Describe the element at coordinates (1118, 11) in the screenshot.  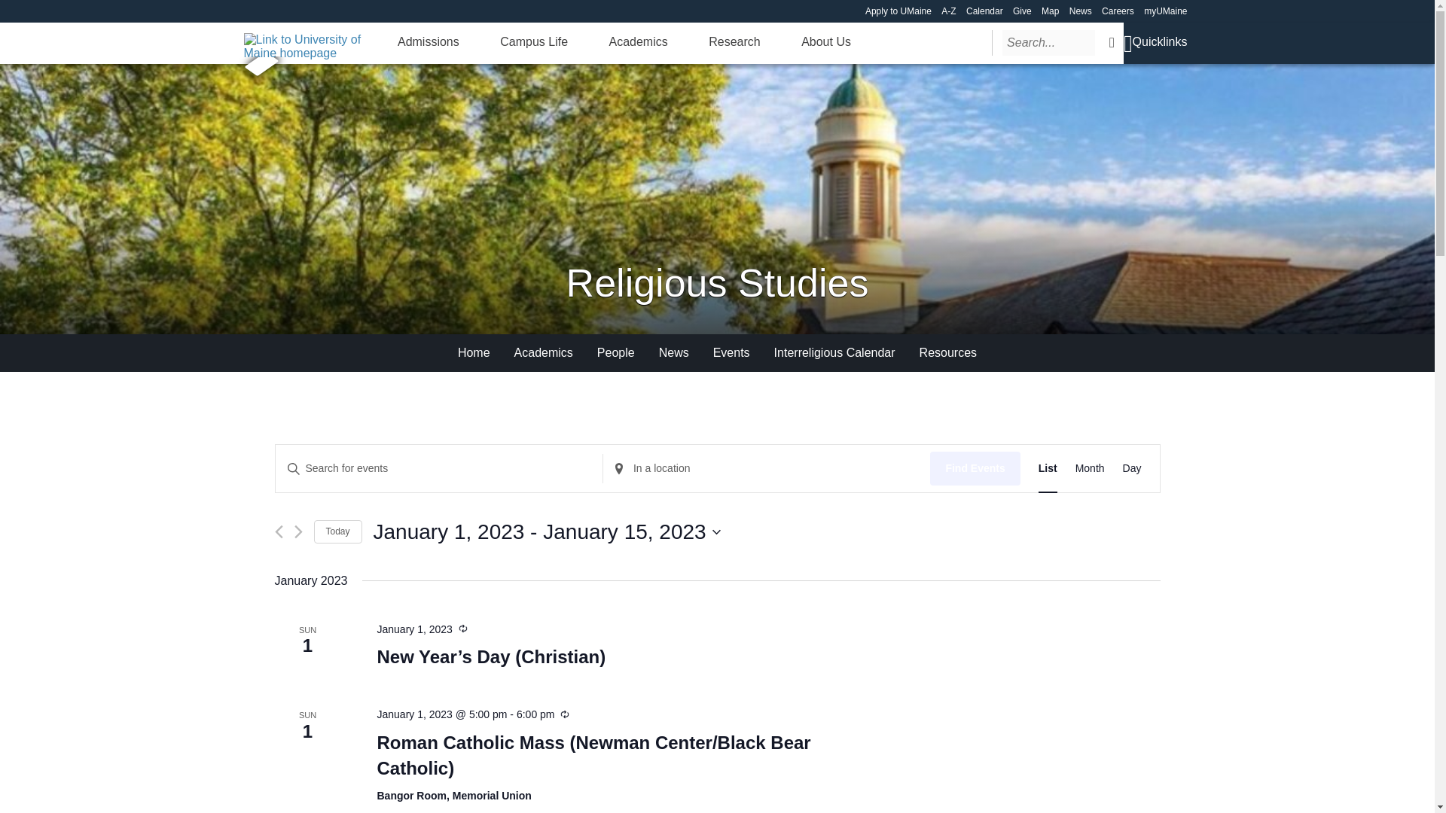
I see `Careers` at that location.